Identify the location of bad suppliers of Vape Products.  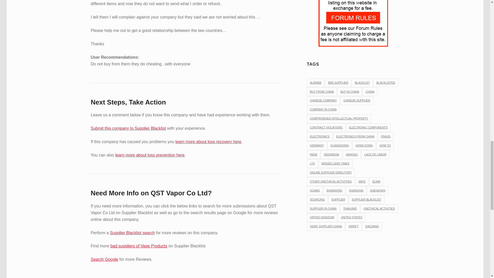
(139, 246).